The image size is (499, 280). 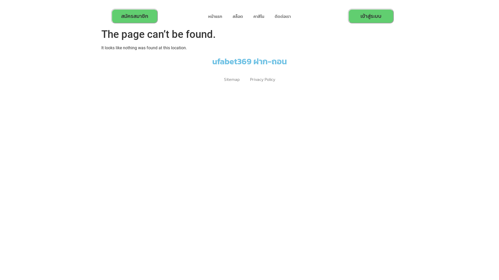 I want to click on Privacy Policy, so click(x=262, y=79).